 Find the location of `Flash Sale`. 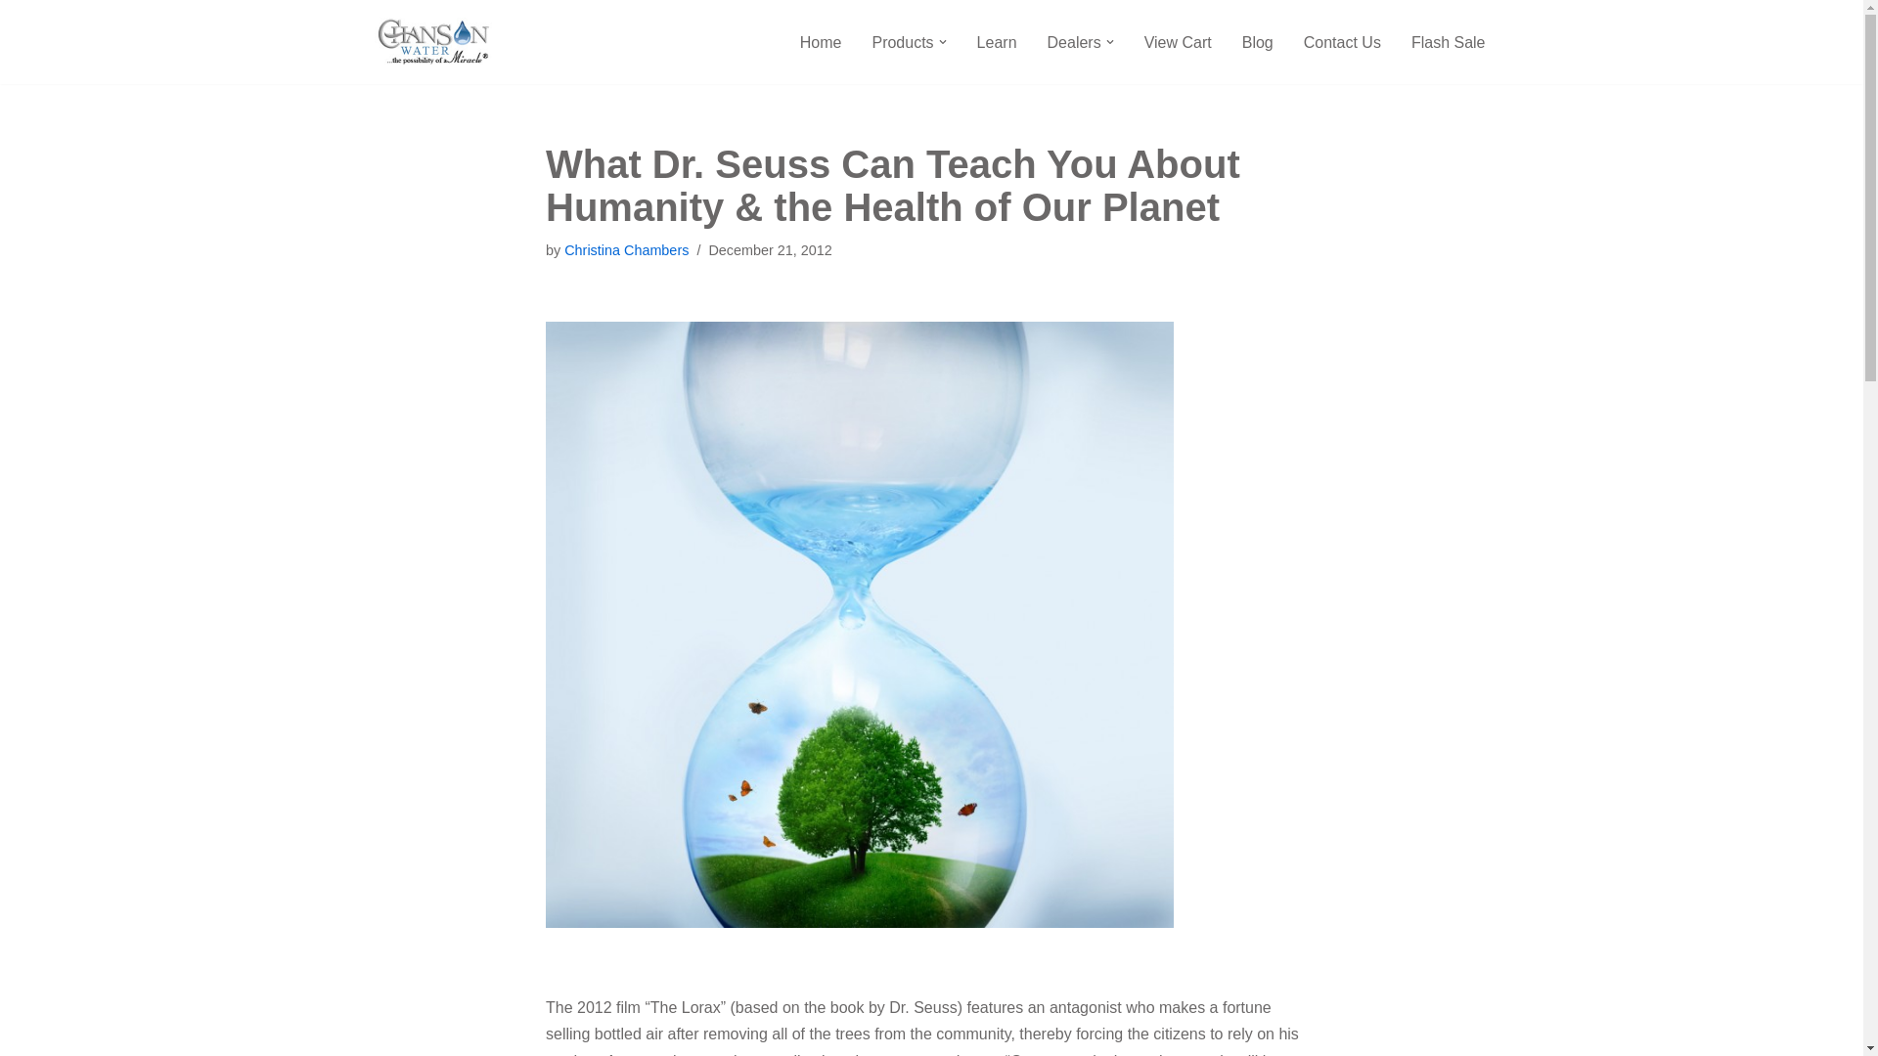

Flash Sale is located at coordinates (1448, 43).